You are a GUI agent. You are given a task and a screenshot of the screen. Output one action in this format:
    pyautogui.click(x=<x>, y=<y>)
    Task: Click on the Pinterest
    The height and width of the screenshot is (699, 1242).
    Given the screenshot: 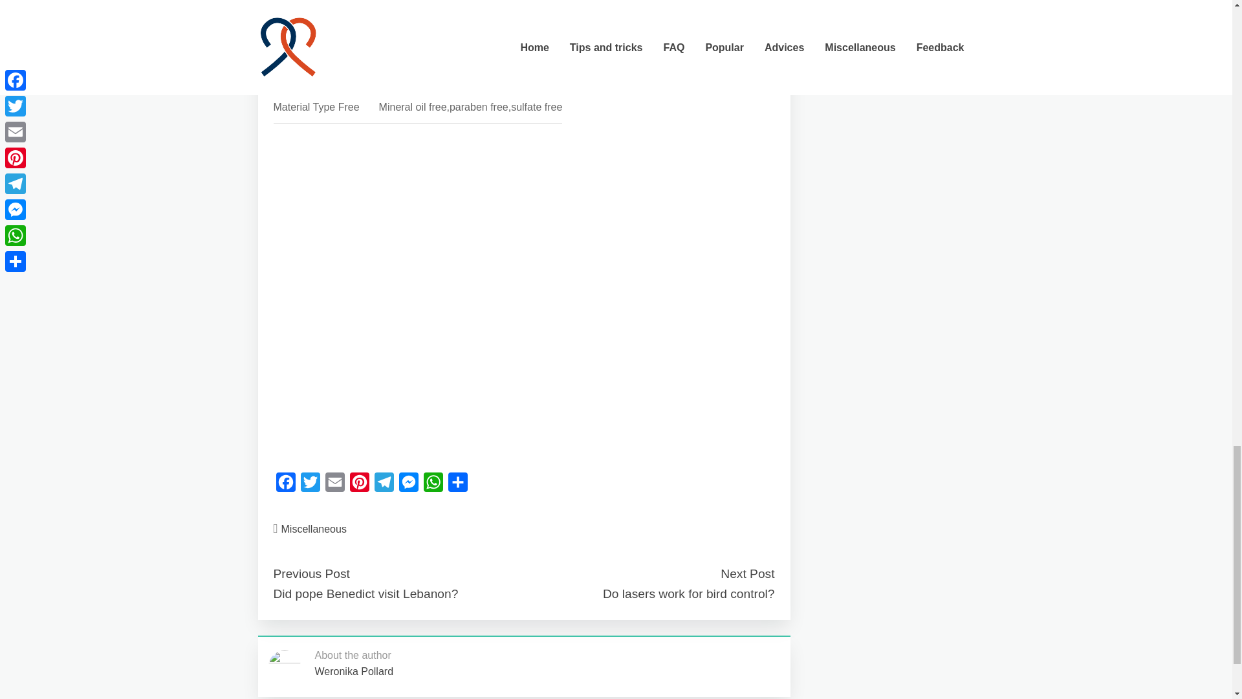 What is the action you would take?
    pyautogui.click(x=358, y=485)
    